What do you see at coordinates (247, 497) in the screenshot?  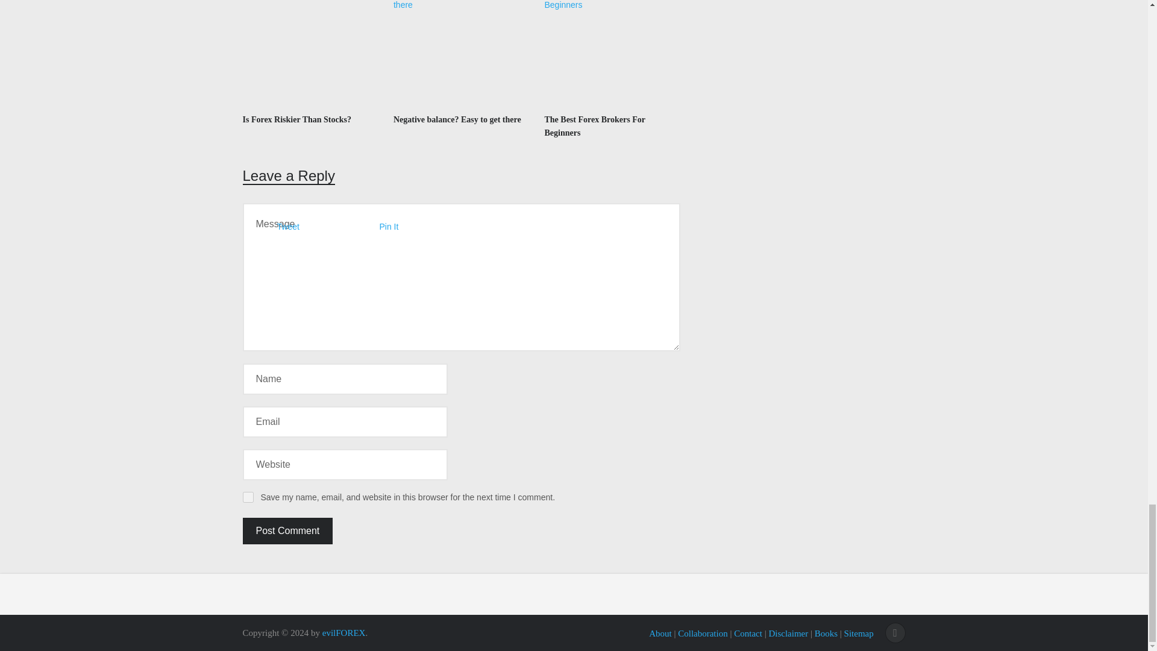 I see `yes` at bounding box center [247, 497].